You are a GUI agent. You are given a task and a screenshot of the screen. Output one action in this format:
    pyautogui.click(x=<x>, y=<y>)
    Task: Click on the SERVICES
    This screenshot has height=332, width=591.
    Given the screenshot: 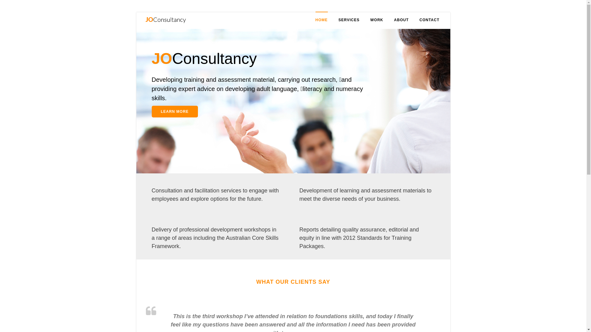 What is the action you would take?
    pyautogui.click(x=349, y=20)
    